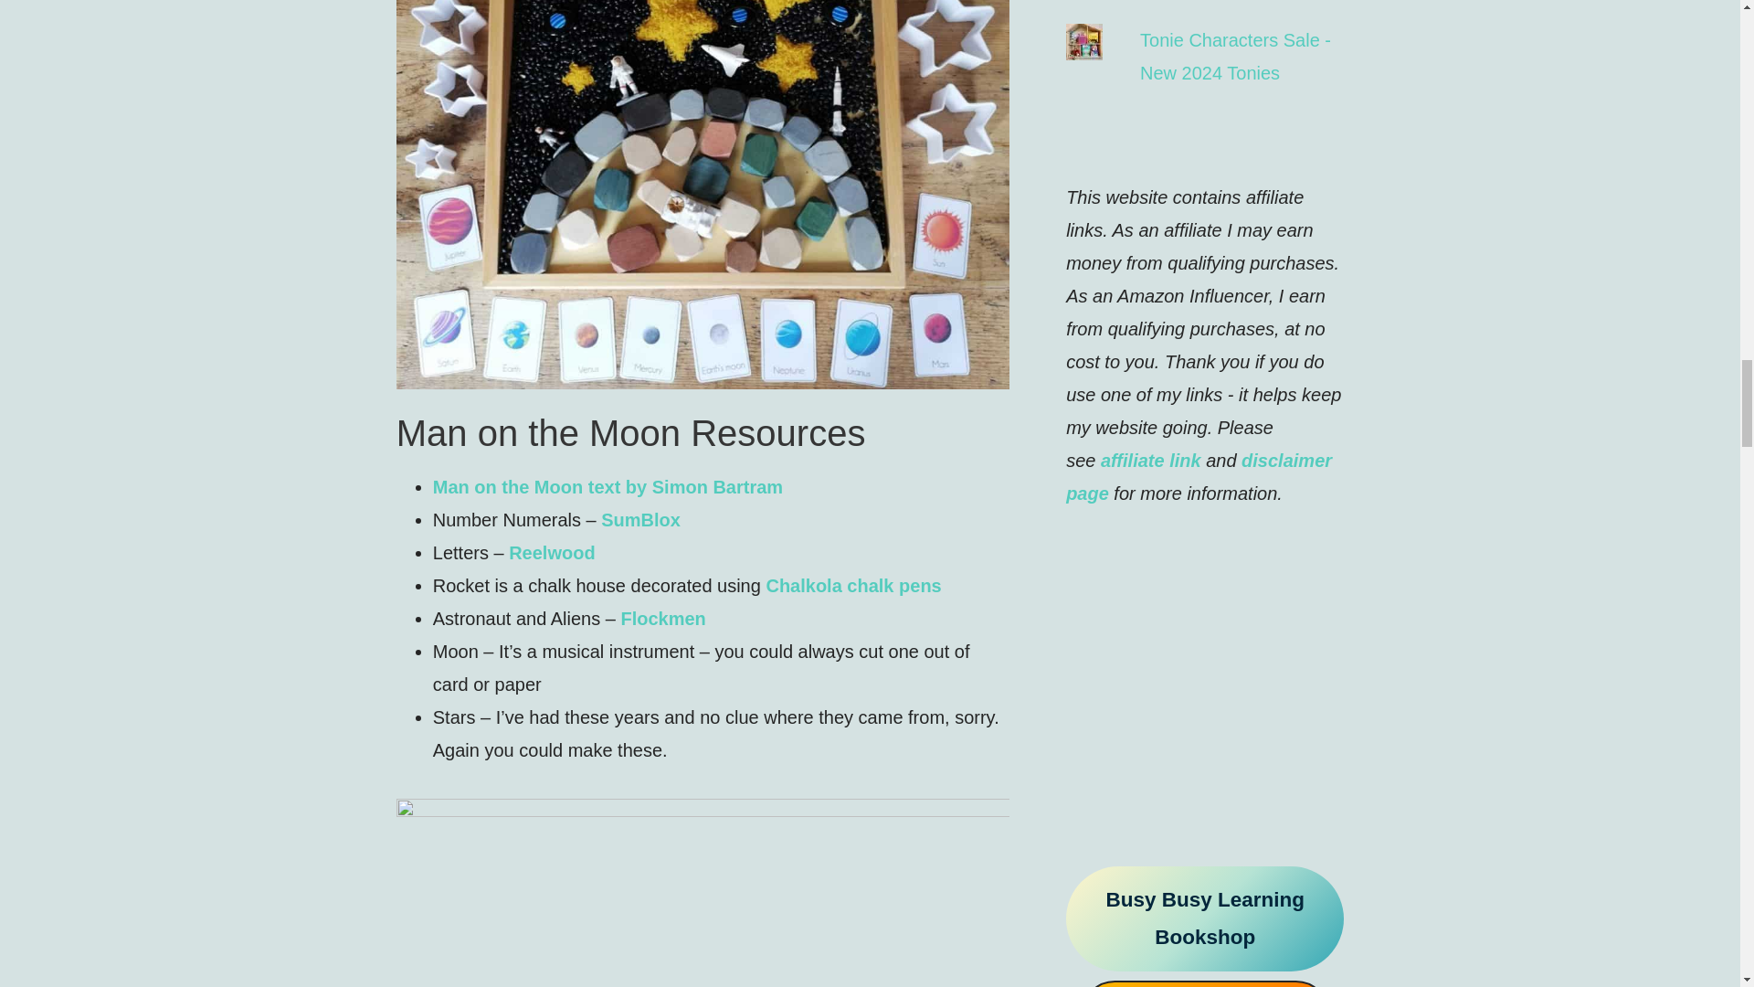 The image size is (1754, 987). What do you see at coordinates (640, 519) in the screenshot?
I see `SumBlox` at bounding box center [640, 519].